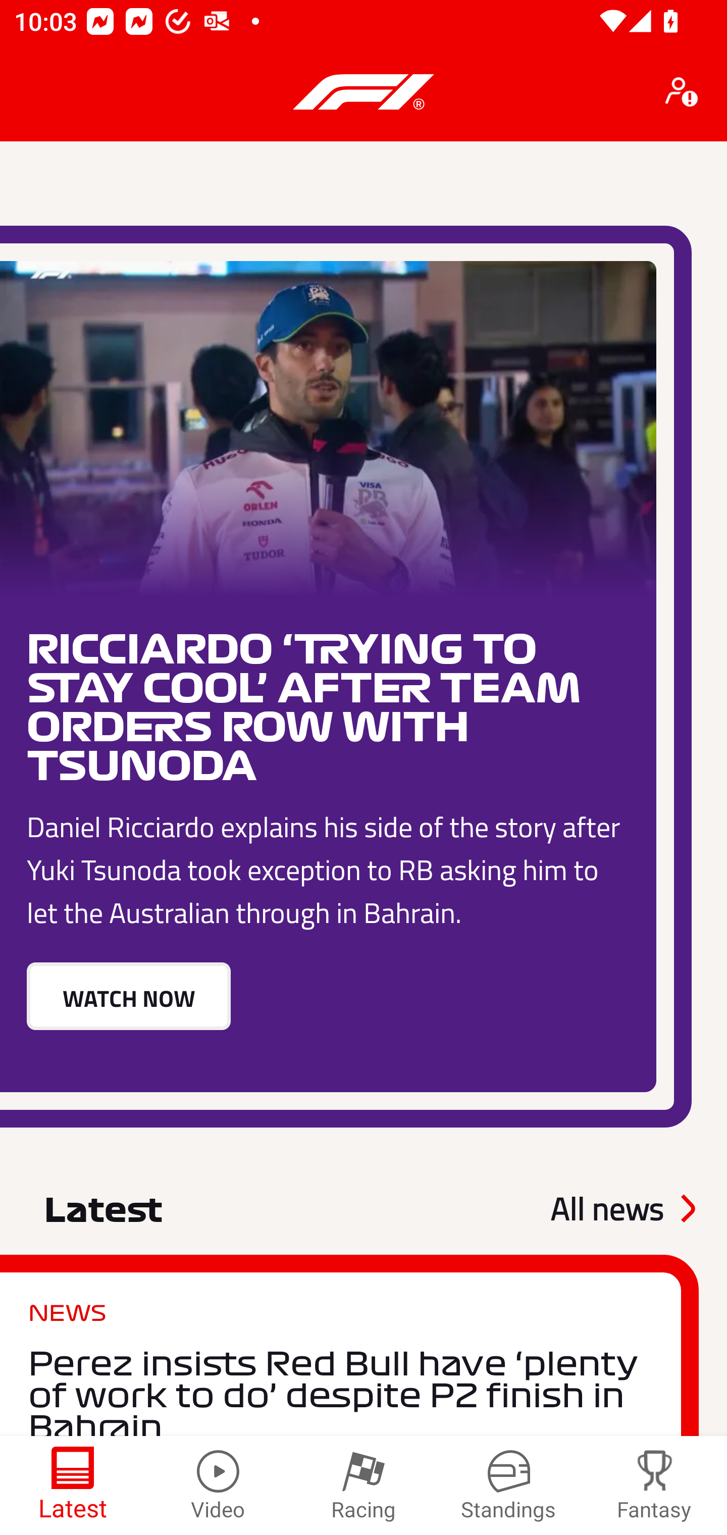 The width and height of the screenshot is (727, 1535). Describe the element at coordinates (128, 996) in the screenshot. I see `WATCH NOW` at that location.